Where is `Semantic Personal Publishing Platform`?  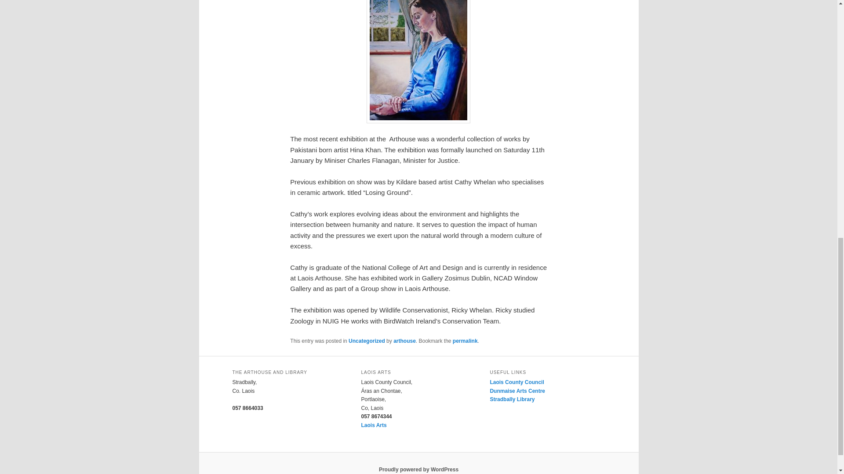
Semantic Personal Publishing Platform is located at coordinates (418, 469).